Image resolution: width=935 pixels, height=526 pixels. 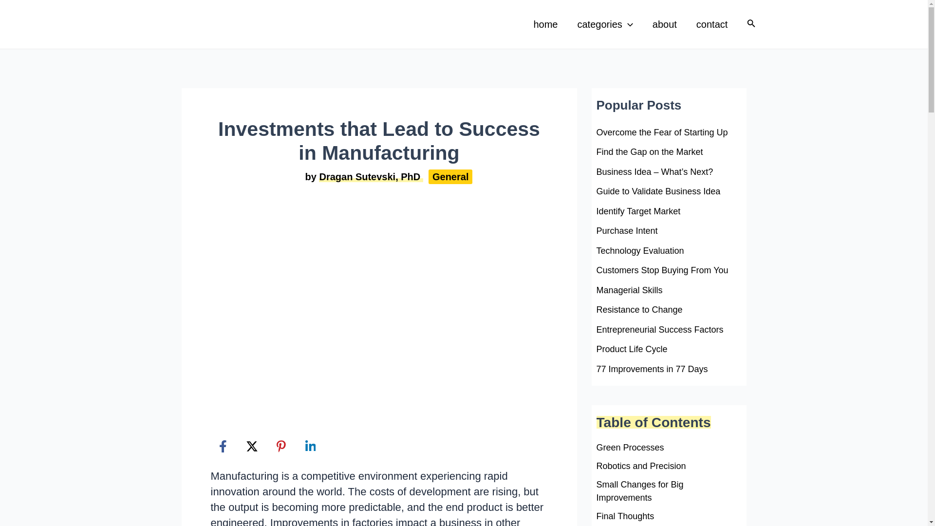 What do you see at coordinates (450, 176) in the screenshot?
I see `General` at bounding box center [450, 176].